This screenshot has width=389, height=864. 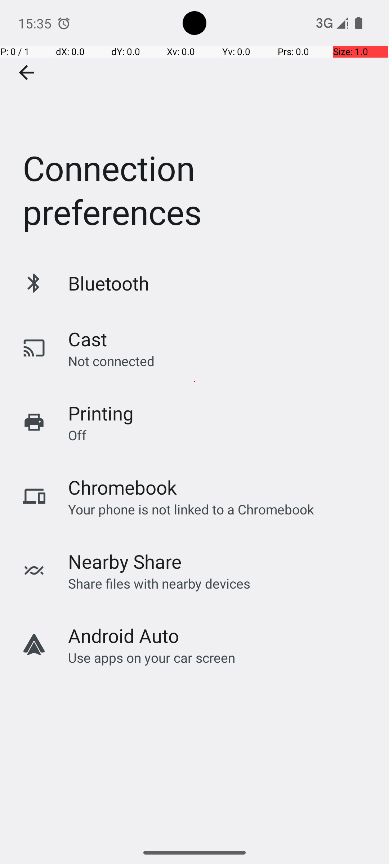 What do you see at coordinates (159, 583) in the screenshot?
I see `Share files with nearby devices` at bounding box center [159, 583].